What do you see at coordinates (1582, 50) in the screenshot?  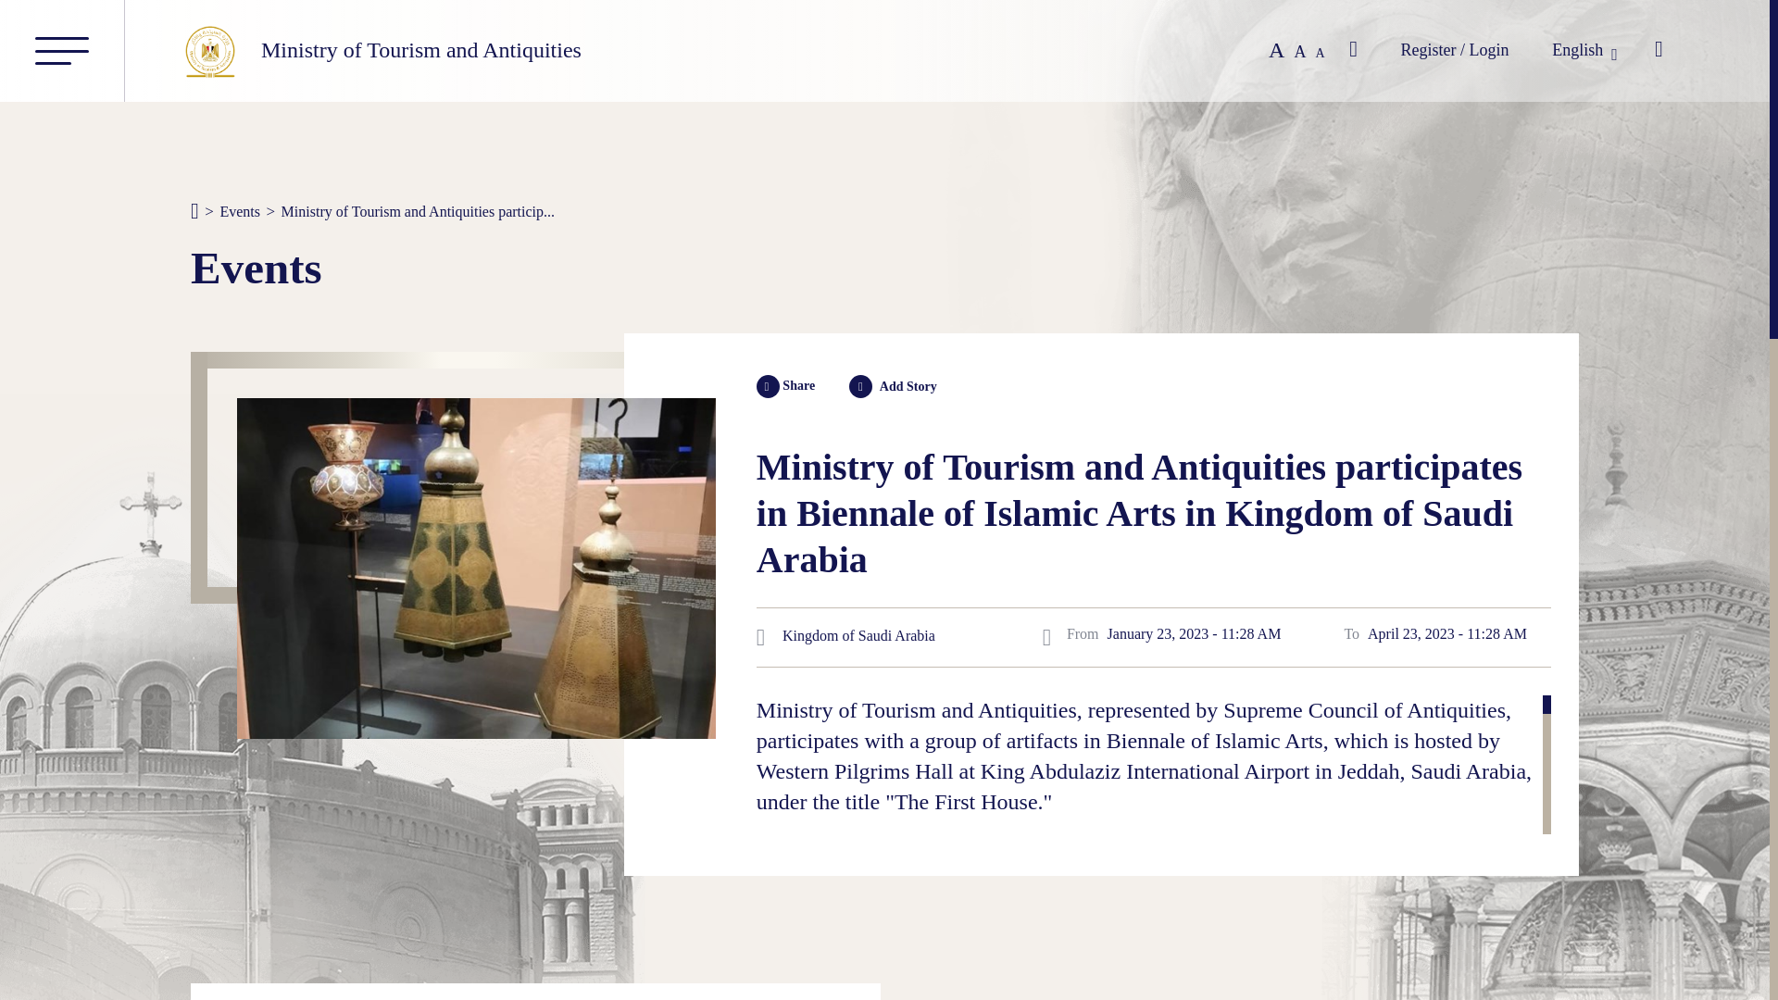 I see `English` at bounding box center [1582, 50].